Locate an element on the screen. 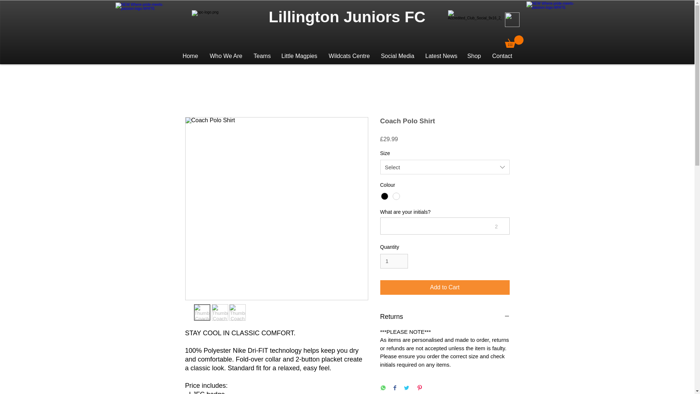 This screenshot has width=700, height=394. Latest News is located at coordinates (441, 56).